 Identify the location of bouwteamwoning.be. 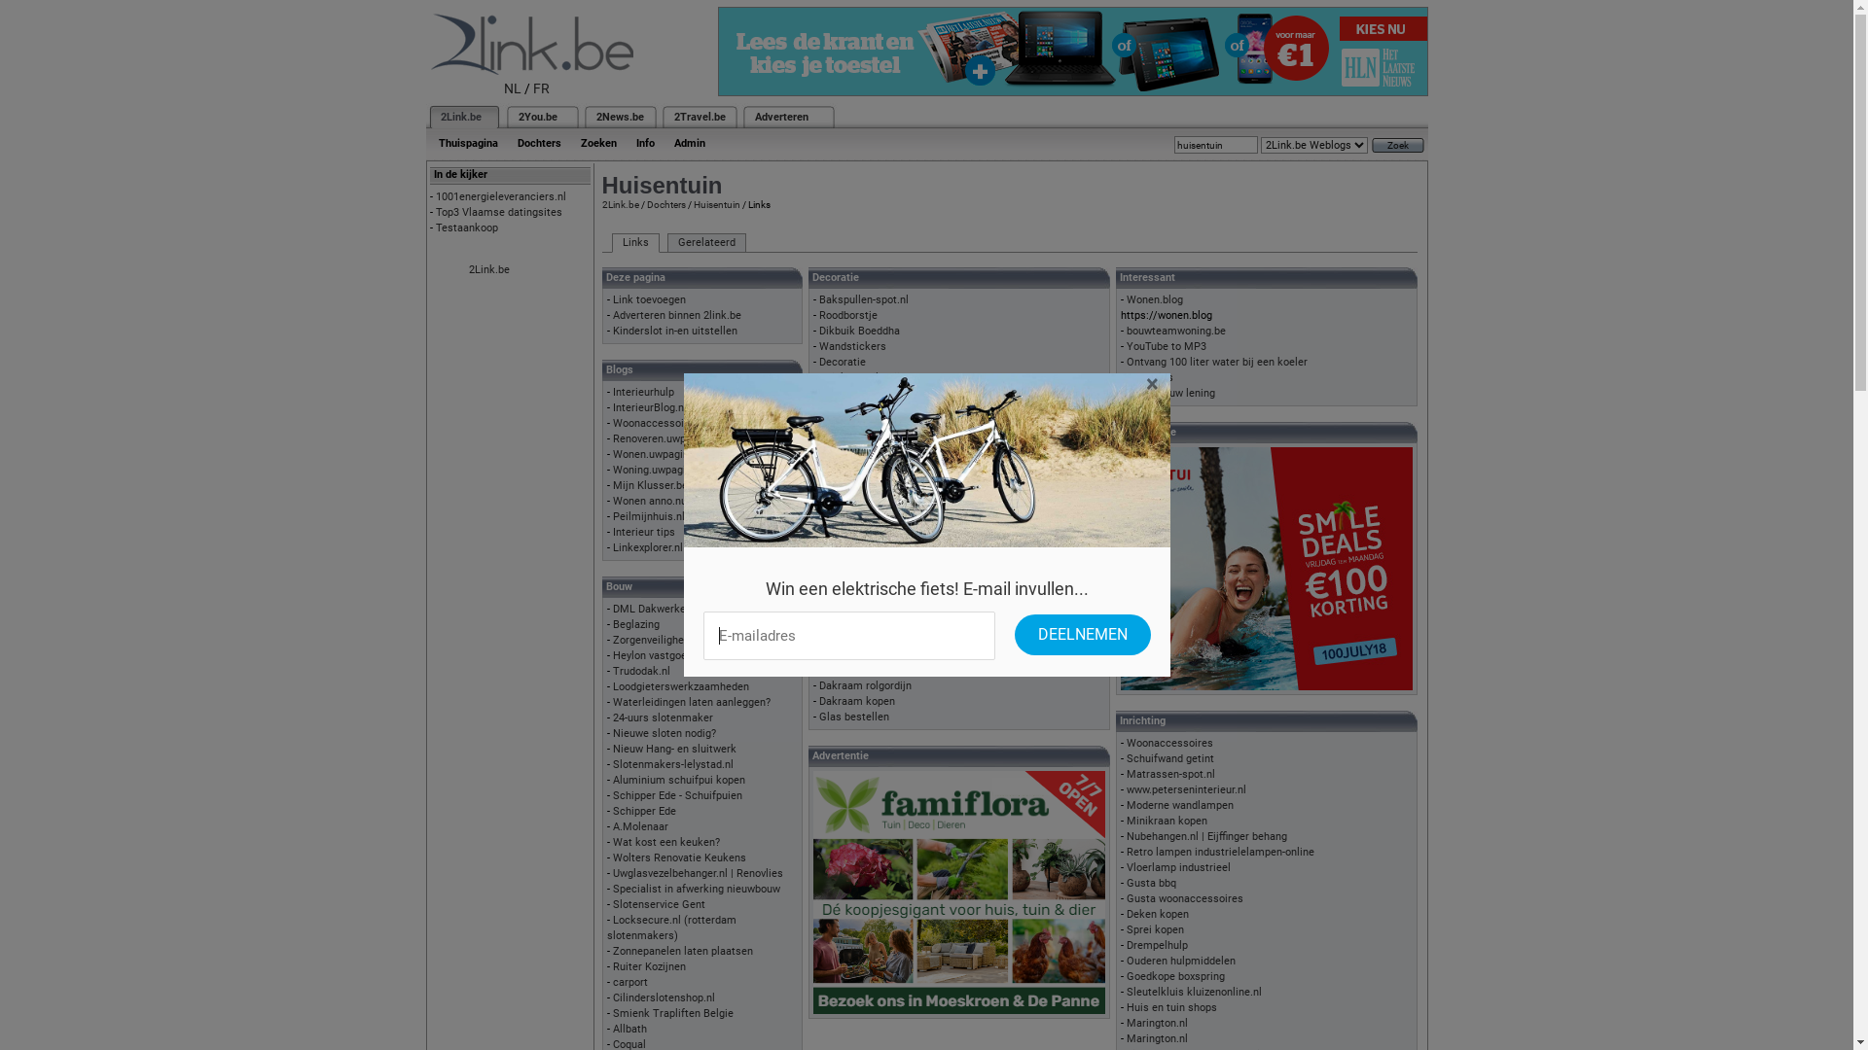
(1176, 331).